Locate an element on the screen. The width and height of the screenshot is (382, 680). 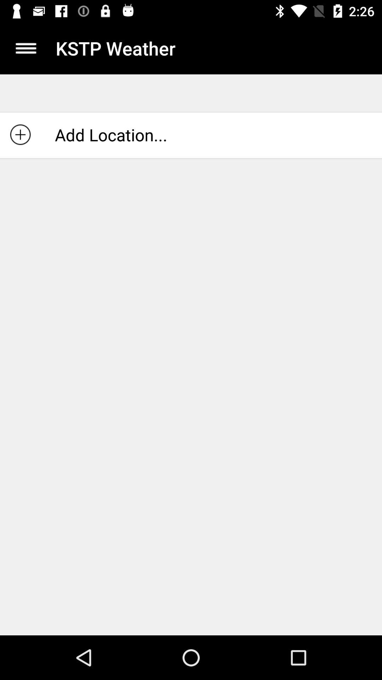
open the icon to the left of the kstp weather item is located at coordinates (26, 48).